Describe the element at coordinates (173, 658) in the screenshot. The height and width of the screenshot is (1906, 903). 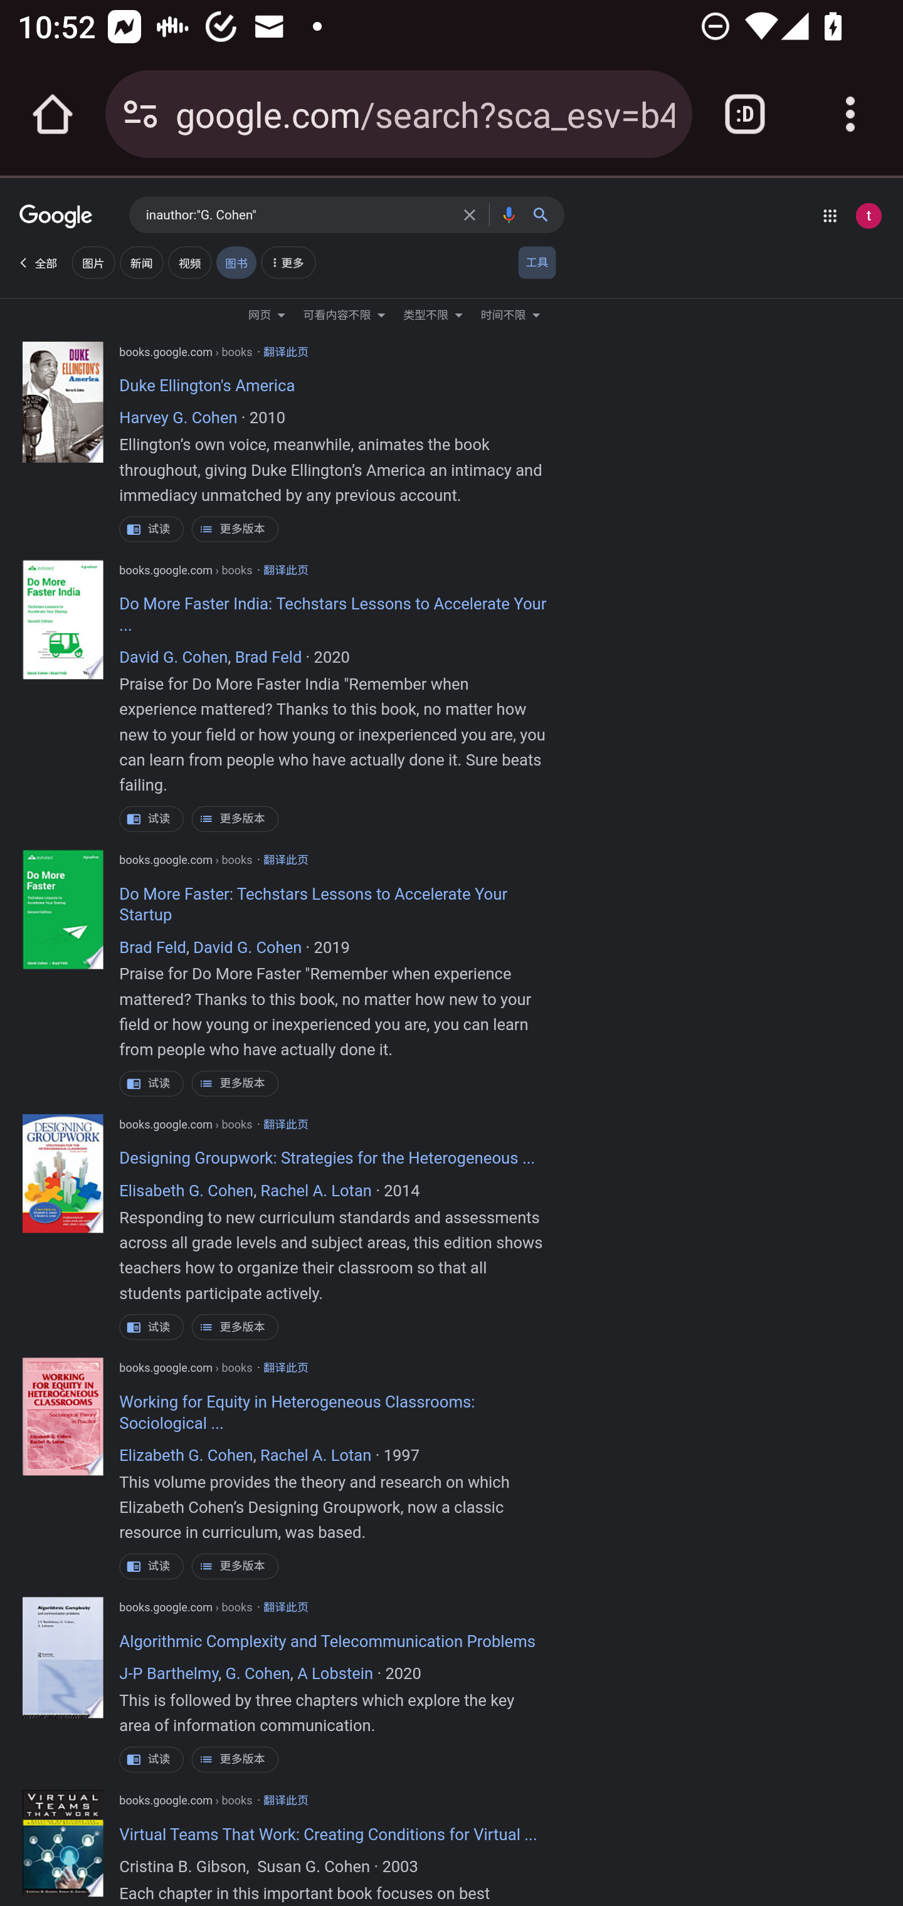
I see `David G. Cohen` at that location.